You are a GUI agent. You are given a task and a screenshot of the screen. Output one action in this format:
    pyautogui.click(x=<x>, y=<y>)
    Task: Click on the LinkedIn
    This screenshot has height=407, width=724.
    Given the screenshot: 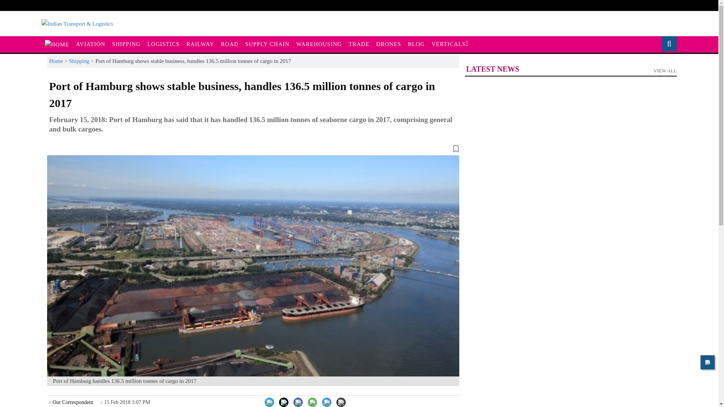 What is the action you would take?
    pyautogui.click(x=278, y=401)
    